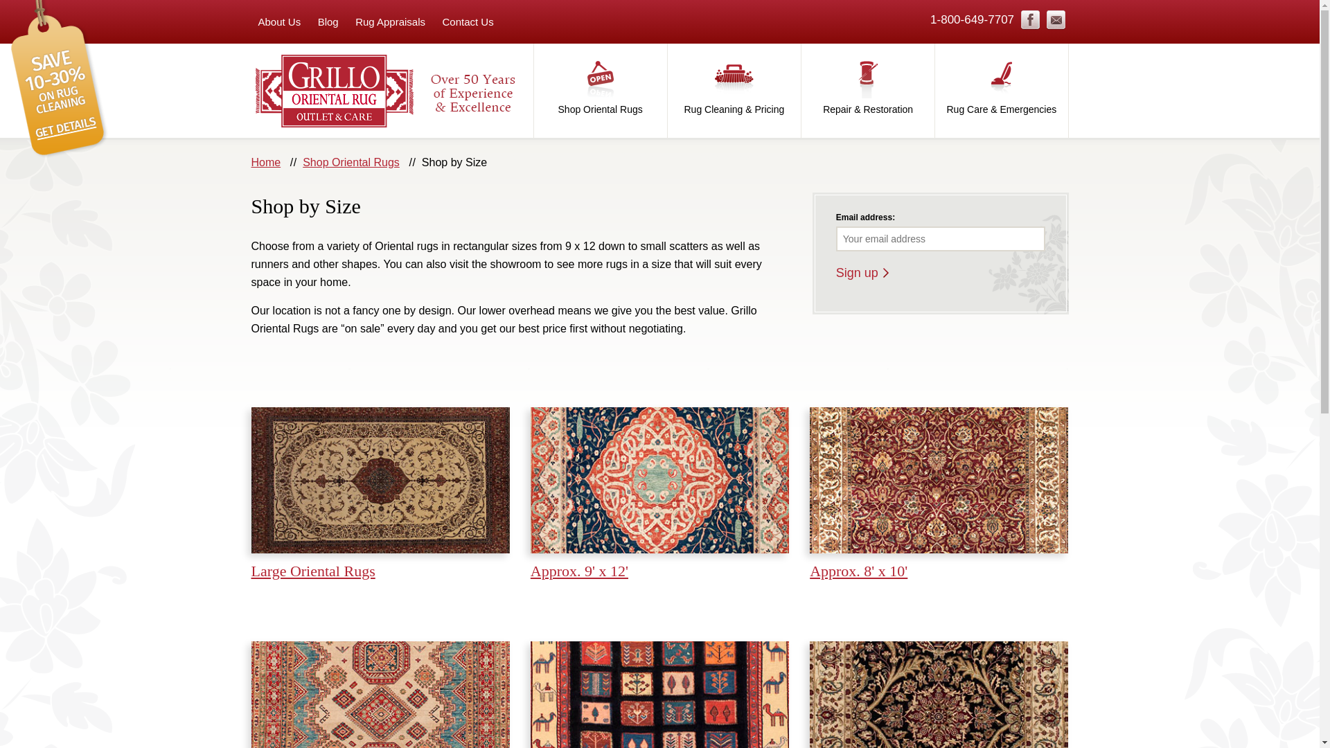 The image size is (1330, 748). Describe the element at coordinates (599, 90) in the screenshot. I see `Shop Oriental Rugs` at that location.